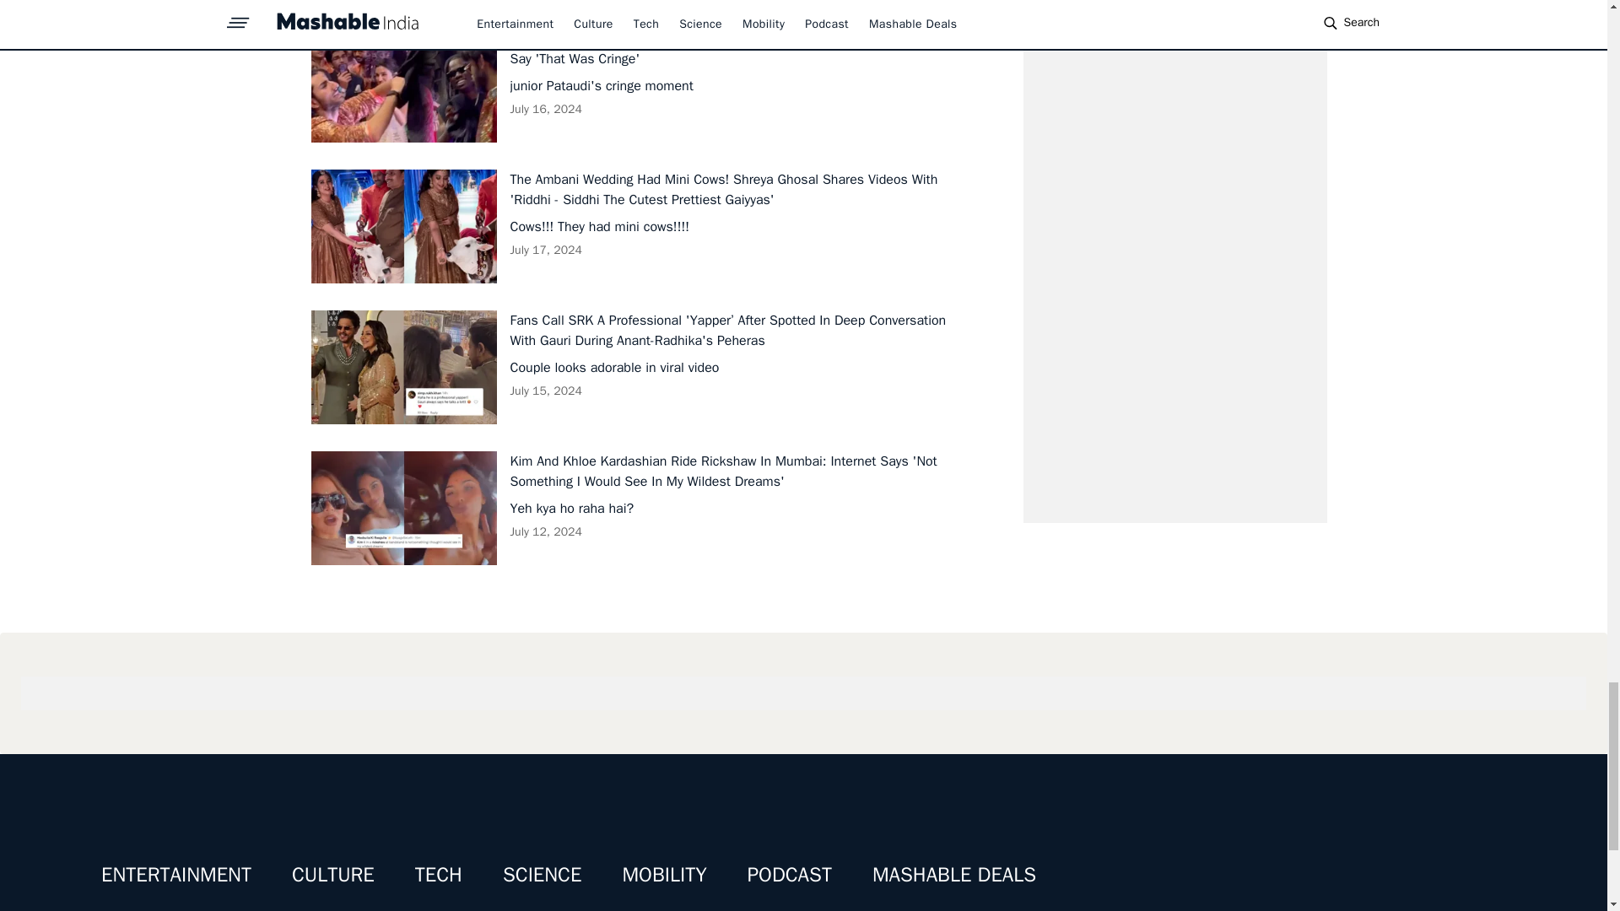 The width and height of the screenshot is (1620, 911). Describe the element at coordinates (175, 874) in the screenshot. I see `ENTERTAINMENT` at that location.